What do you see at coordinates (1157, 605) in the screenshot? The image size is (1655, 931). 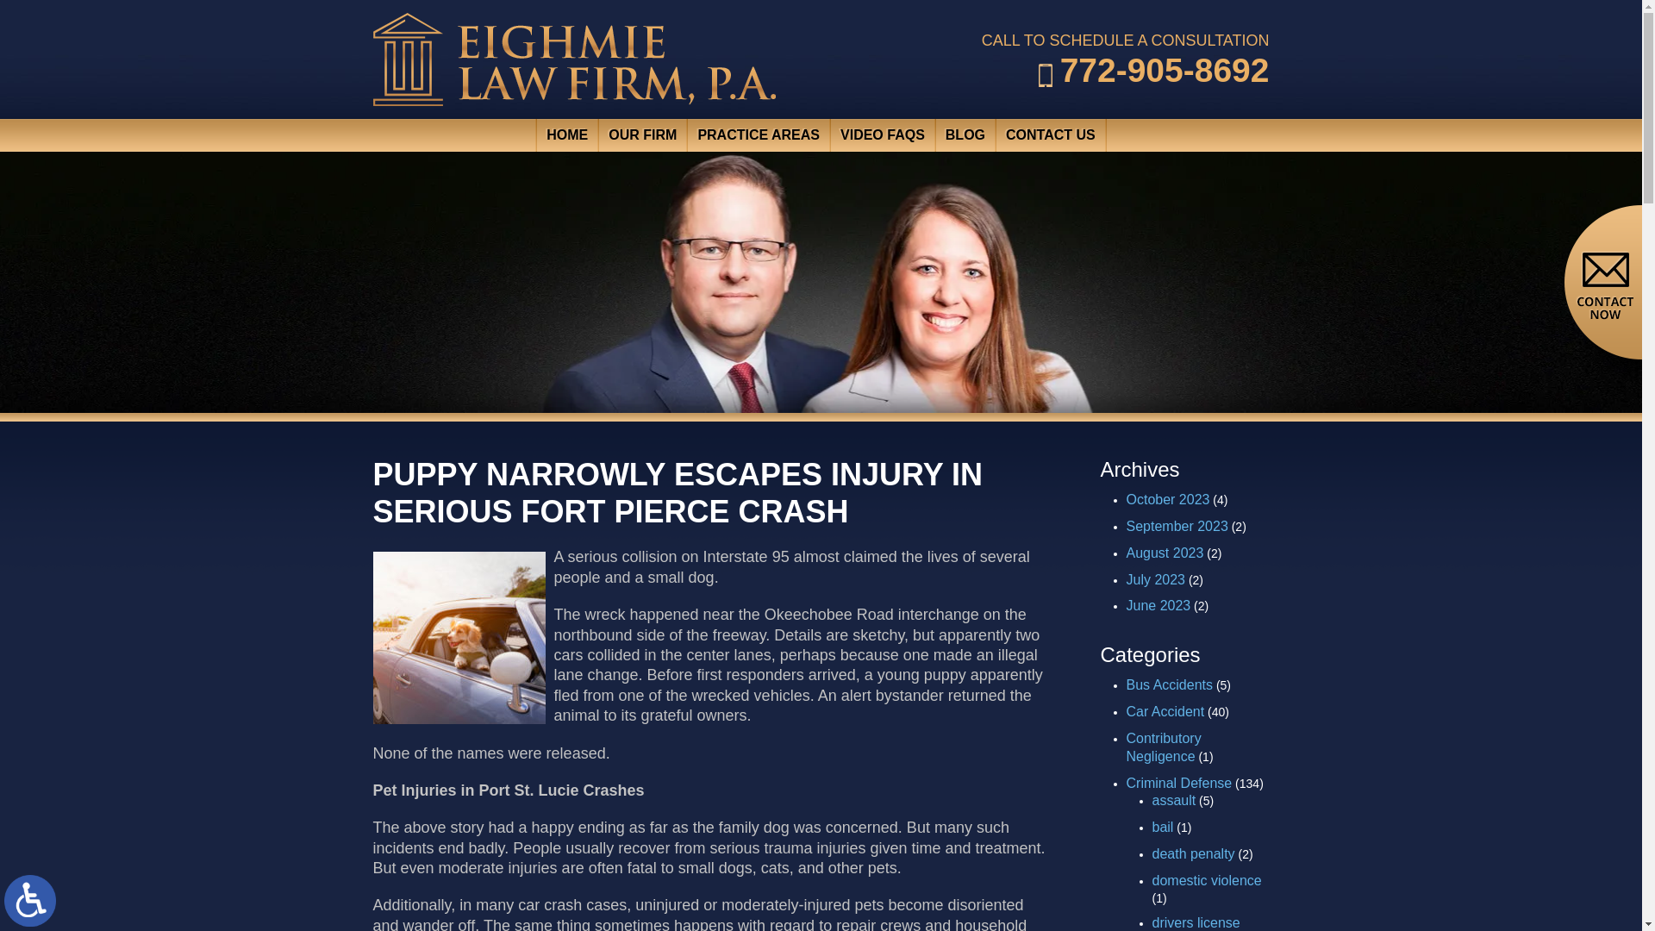 I see `June 2023` at bounding box center [1157, 605].